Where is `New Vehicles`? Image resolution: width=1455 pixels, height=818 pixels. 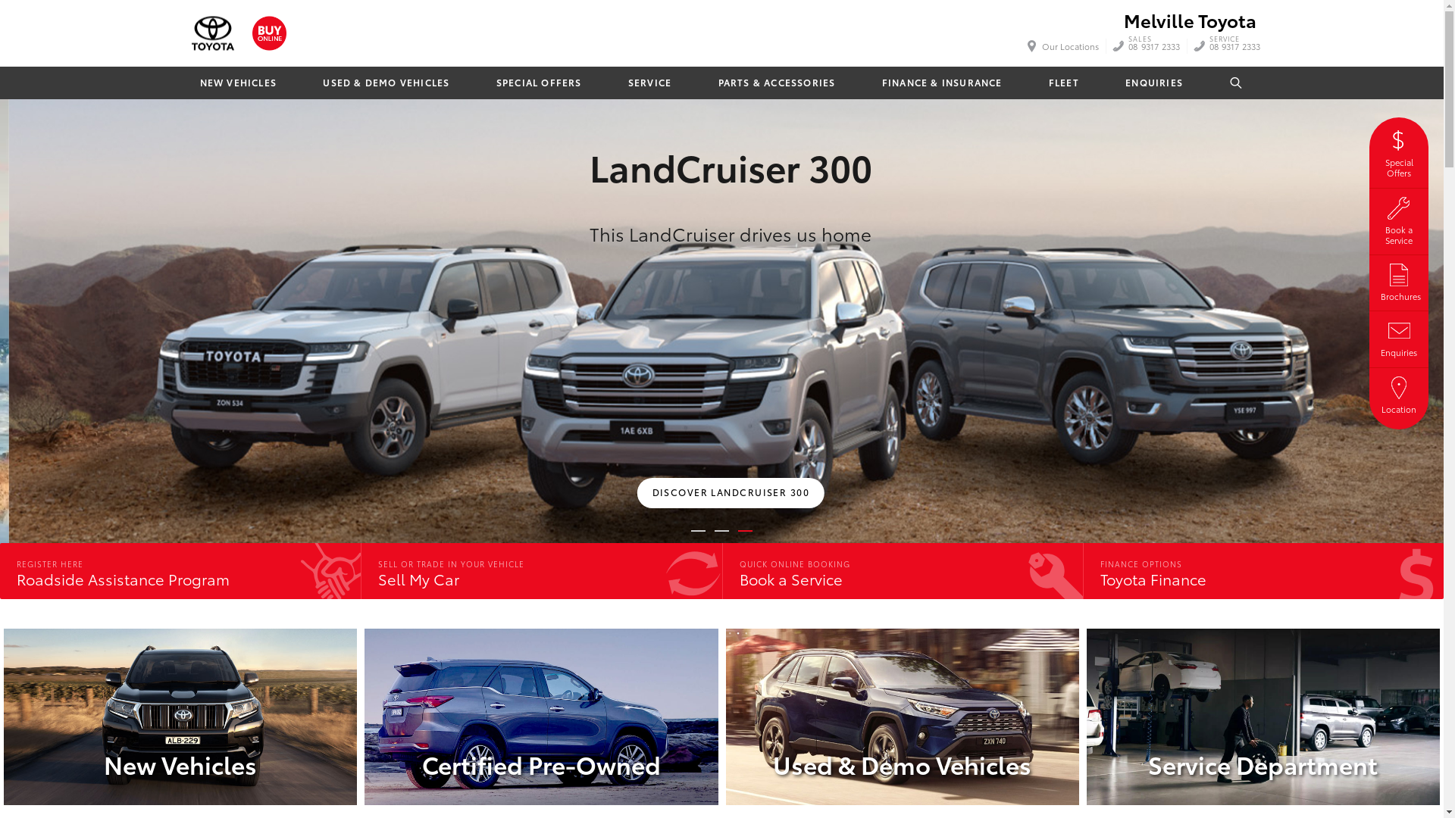 New Vehicles is located at coordinates (180, 717).